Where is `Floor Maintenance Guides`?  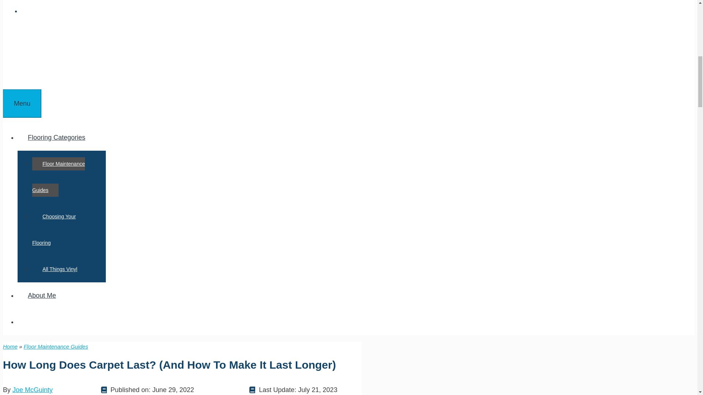
Floor Maintenance Guides is located at coordinates (59, 177).